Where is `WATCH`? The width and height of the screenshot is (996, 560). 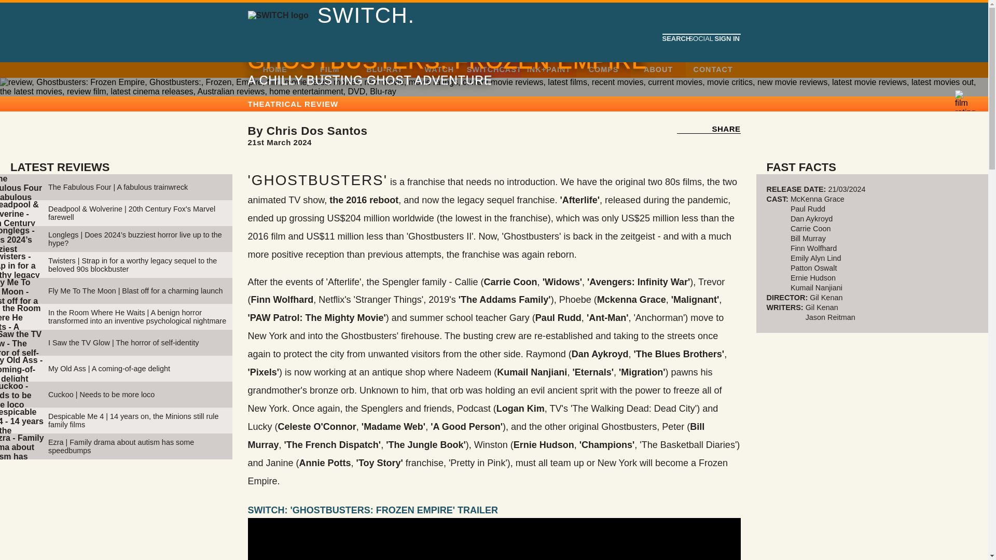 WATCH is located at coordinates (439, 69).